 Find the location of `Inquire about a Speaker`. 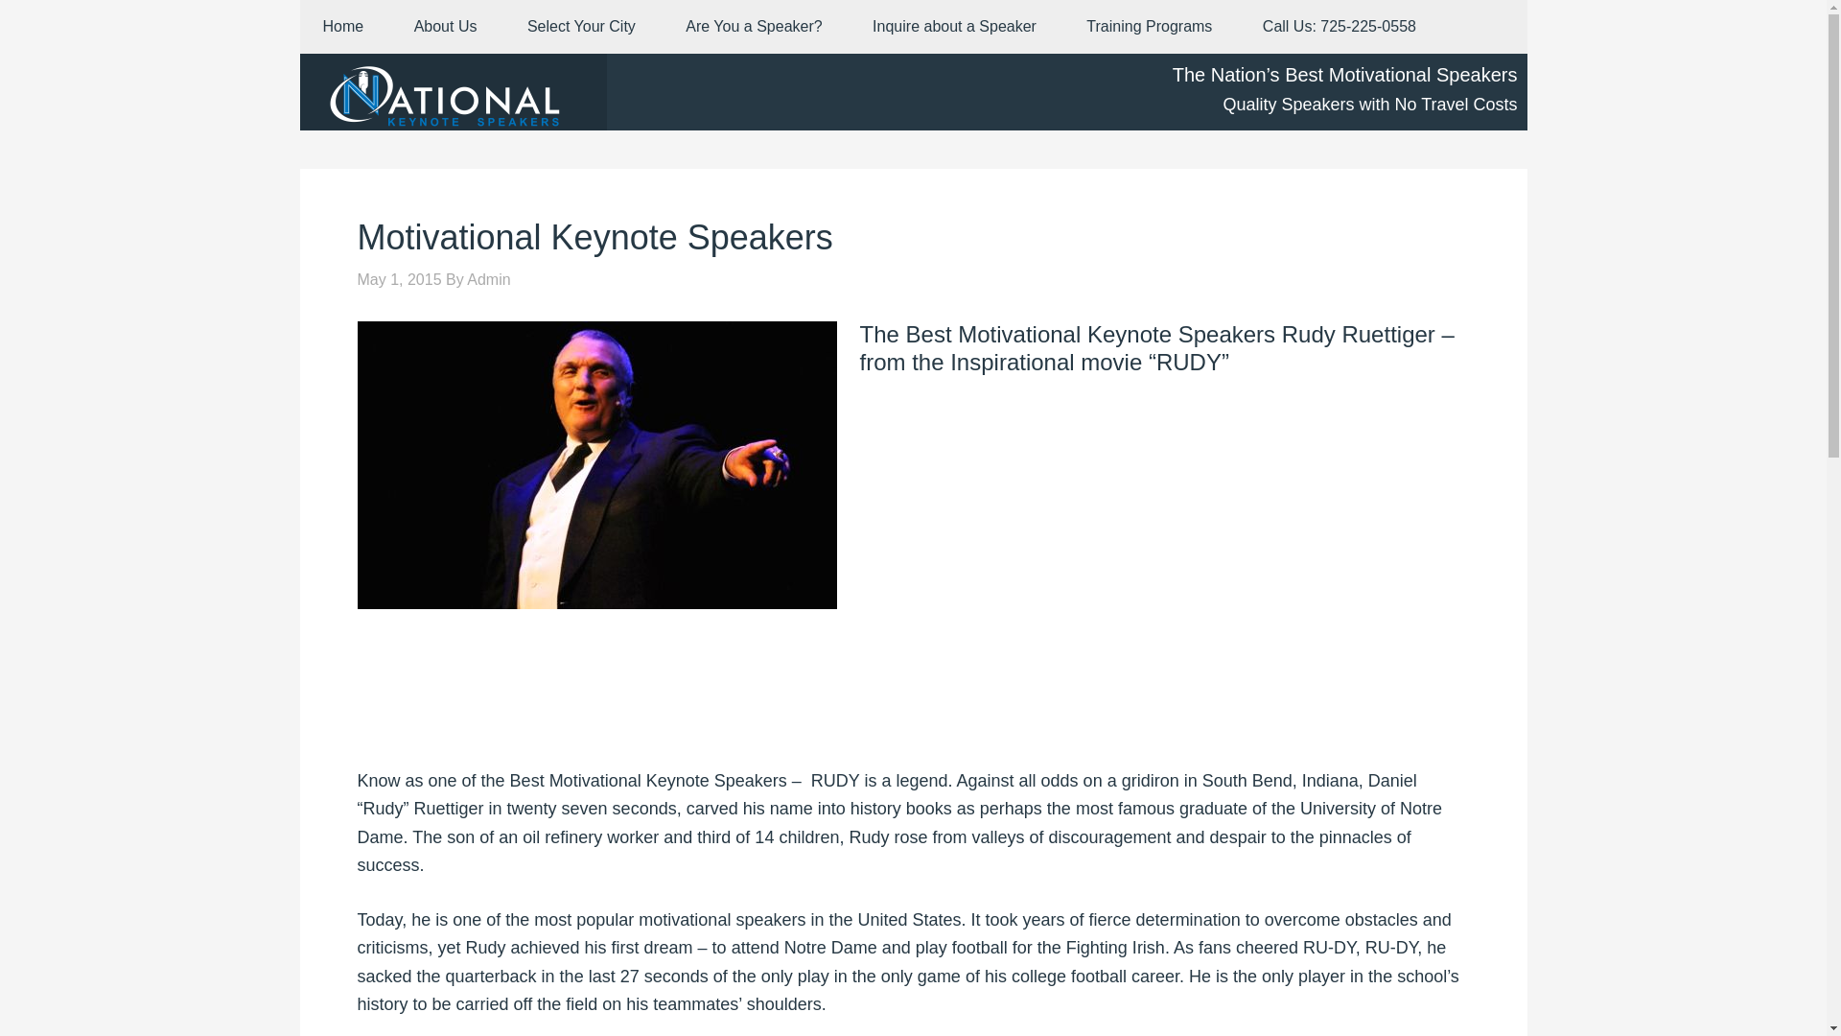

Inquire about a Speaker is located at coordinates (954, 27).